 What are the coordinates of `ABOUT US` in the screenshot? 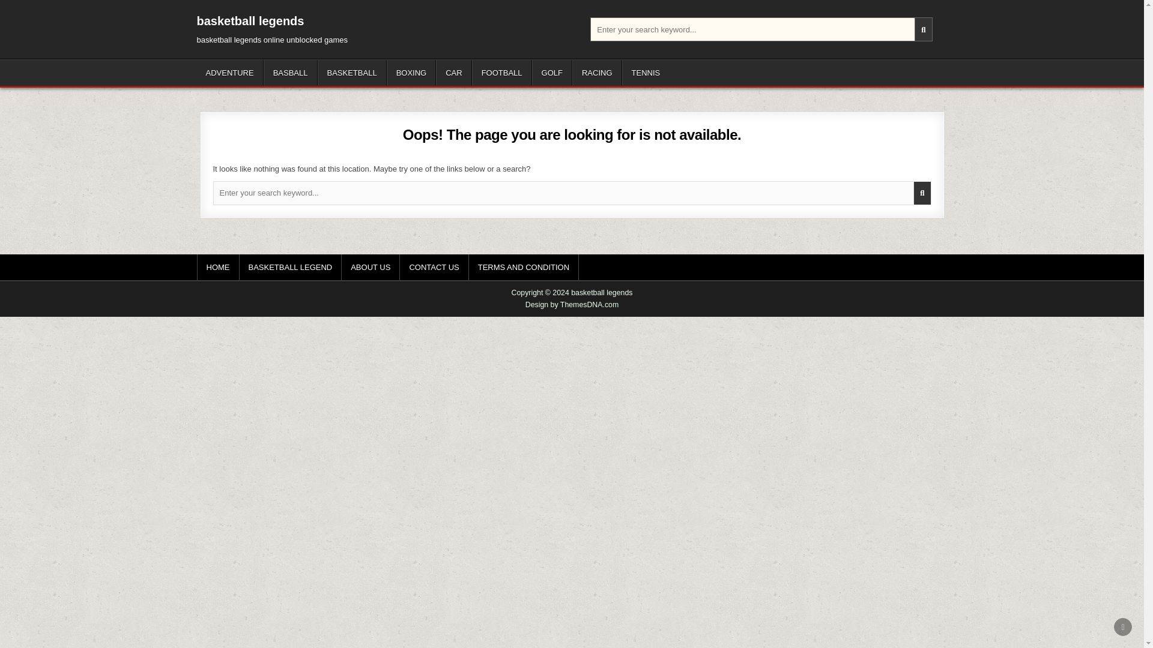 It's located at (371, 267).